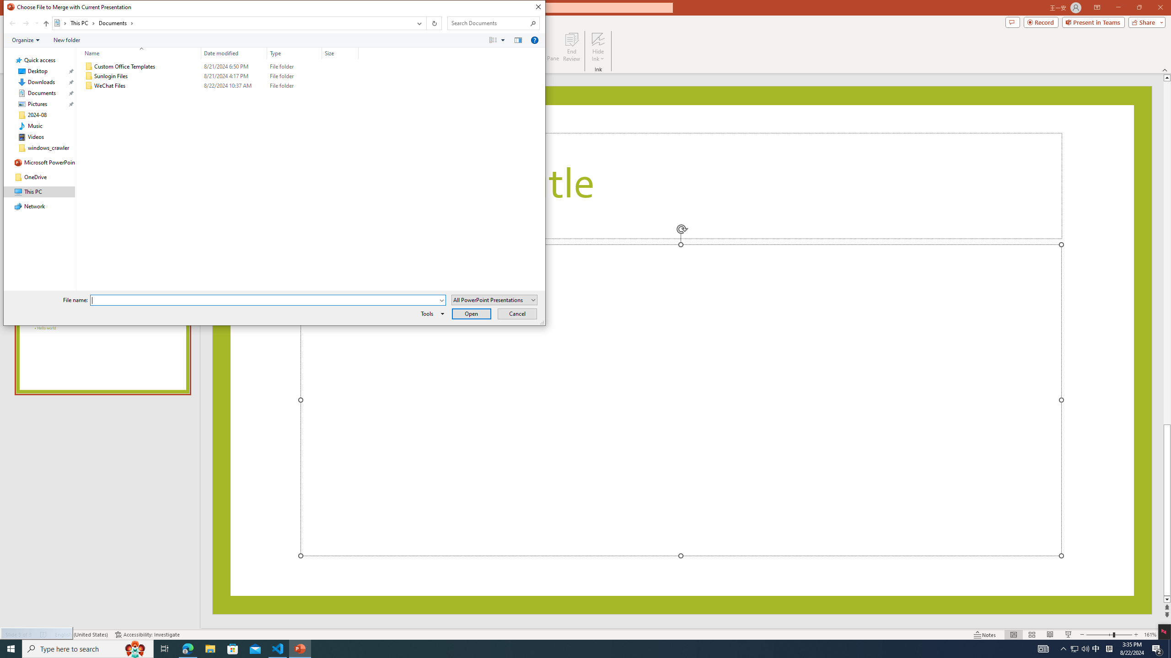 Image resolution: width=1171 pixels, height=658 pixels. I want to click on This PC, so click(83, 23).